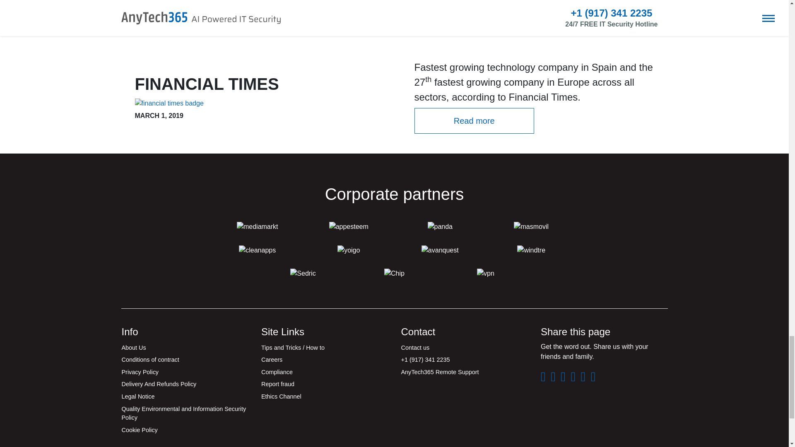  I want to click on About Us, so click(185, 348).